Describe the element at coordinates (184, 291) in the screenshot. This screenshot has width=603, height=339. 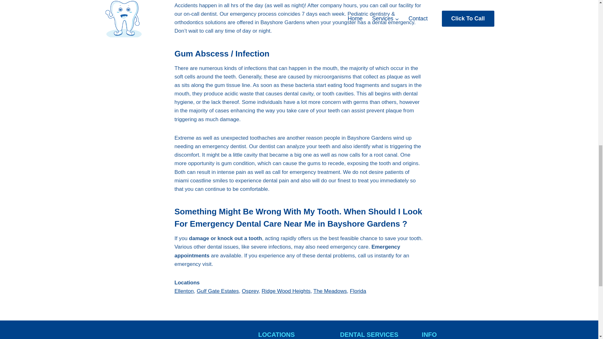
I see `Ellenton` at that location.